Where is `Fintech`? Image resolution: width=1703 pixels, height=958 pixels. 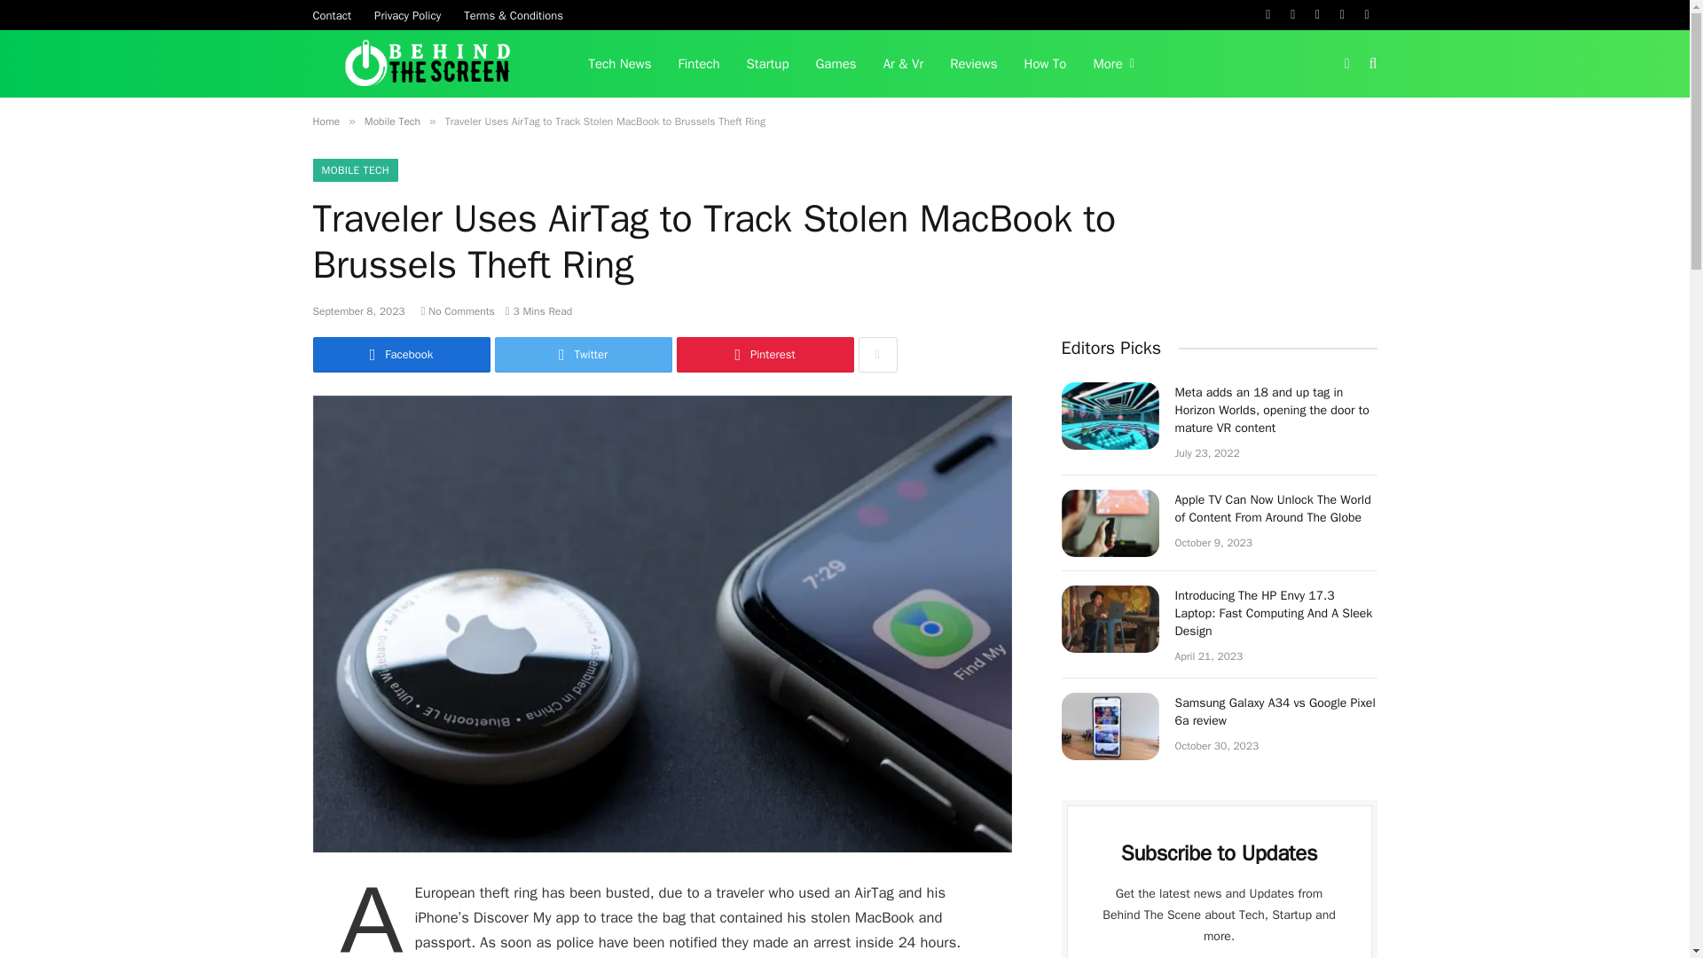 Fintech is located at coordinates (699, 64).